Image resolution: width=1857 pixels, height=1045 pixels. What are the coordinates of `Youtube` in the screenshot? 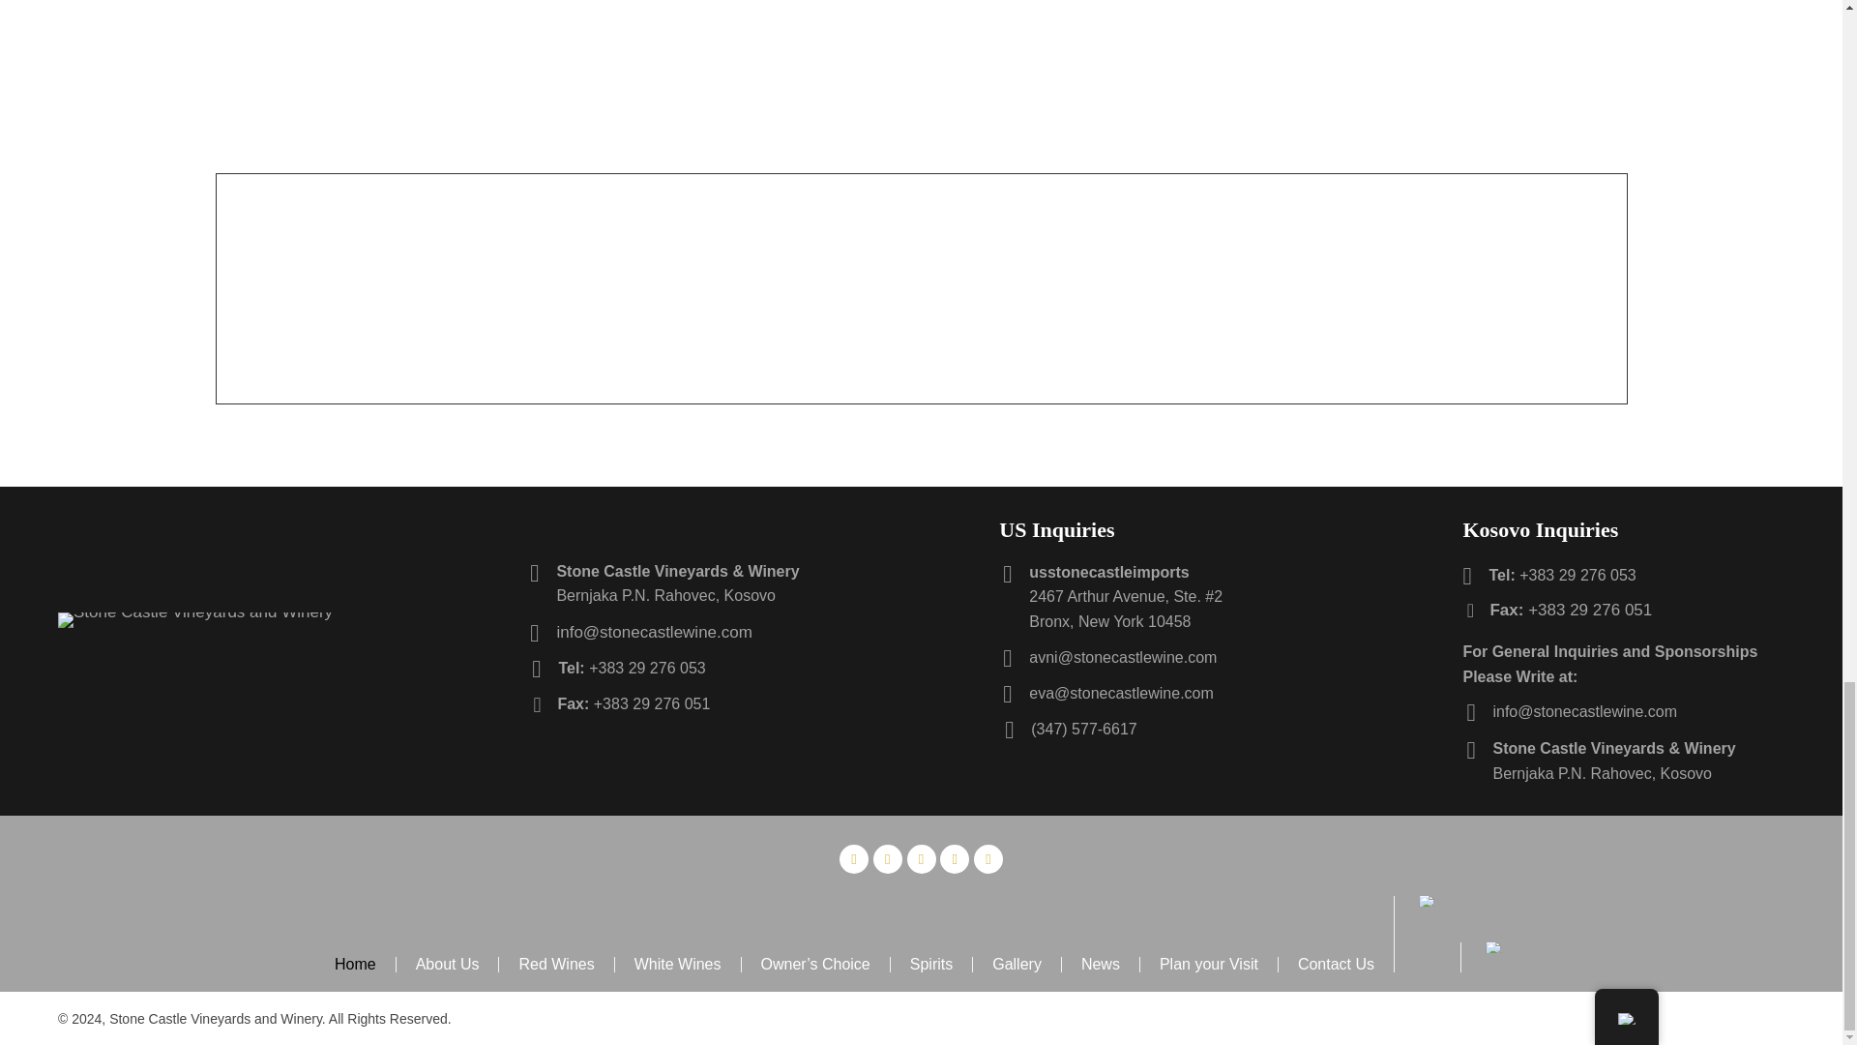 It's located at (987, 858).